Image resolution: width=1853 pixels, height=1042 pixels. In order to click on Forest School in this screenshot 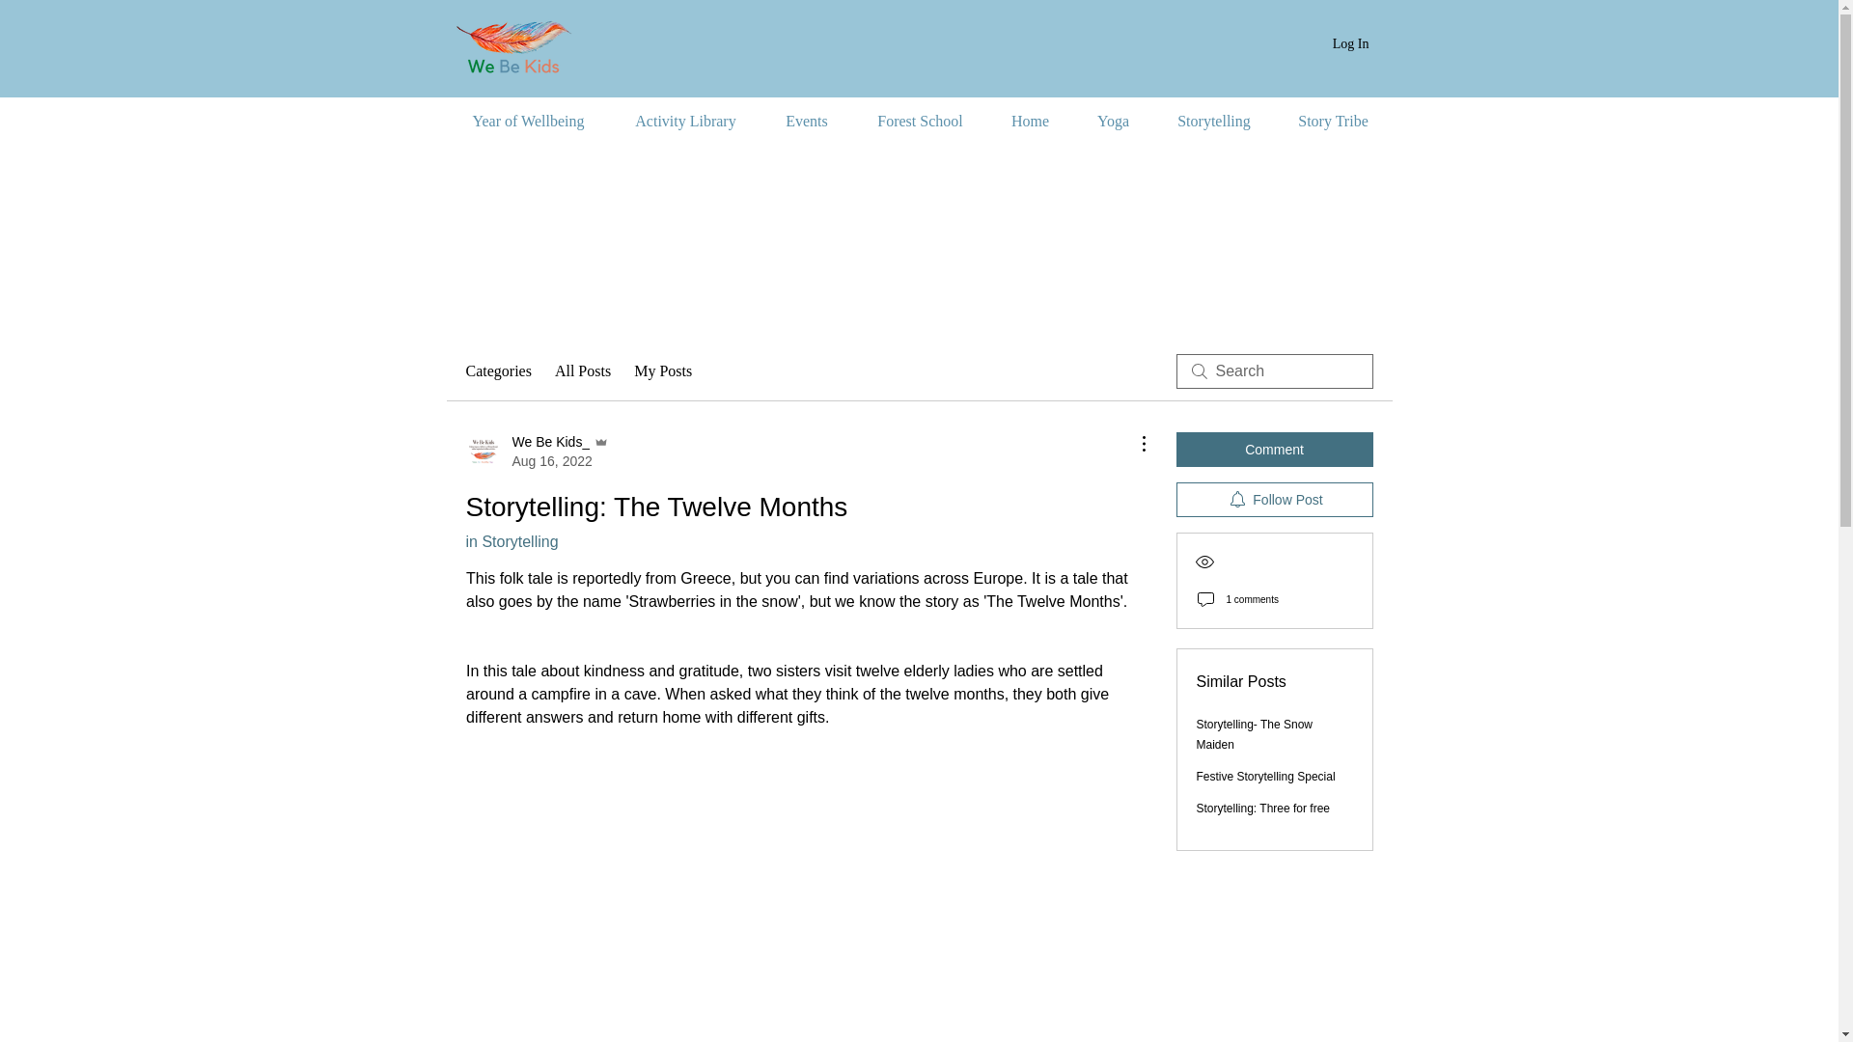, I will do `click(920, 122)`.